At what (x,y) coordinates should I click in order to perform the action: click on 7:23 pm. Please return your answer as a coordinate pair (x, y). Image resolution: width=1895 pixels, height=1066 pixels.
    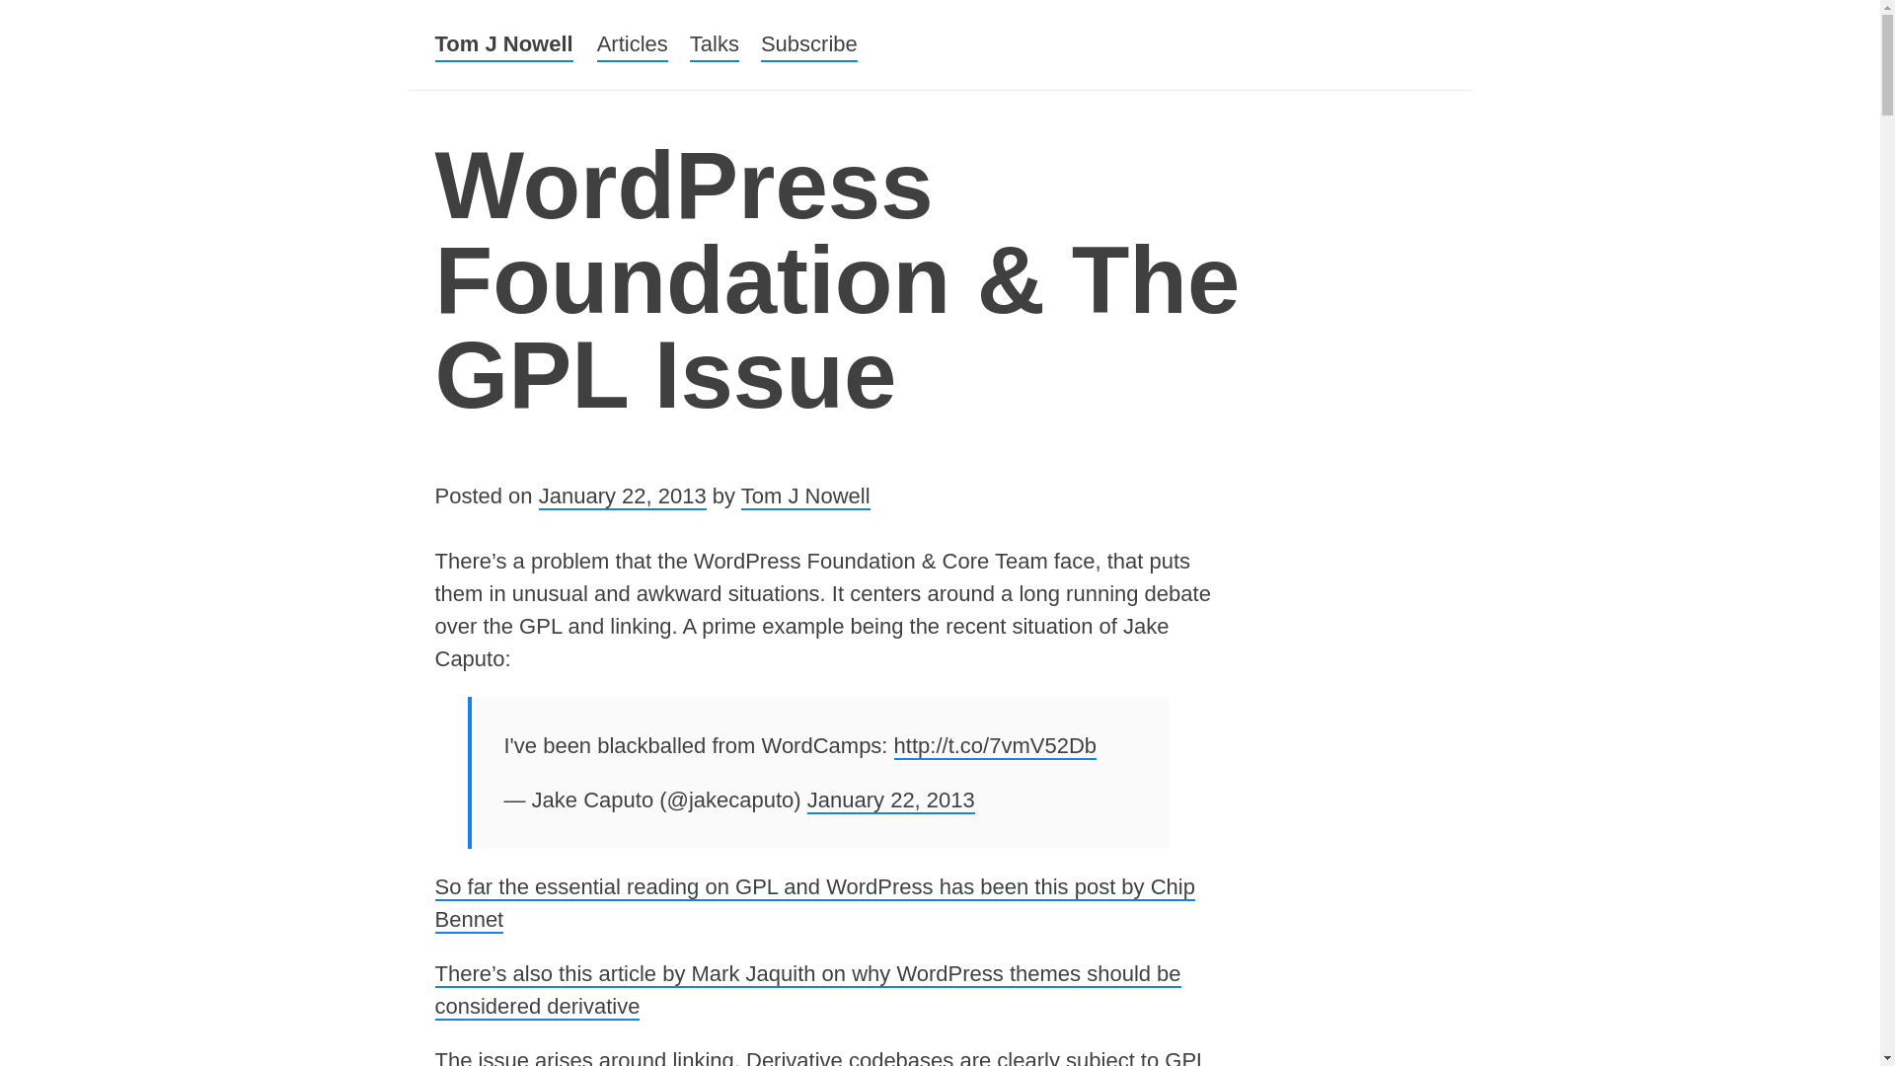
    Looking at the image, I should click on (622, 497).